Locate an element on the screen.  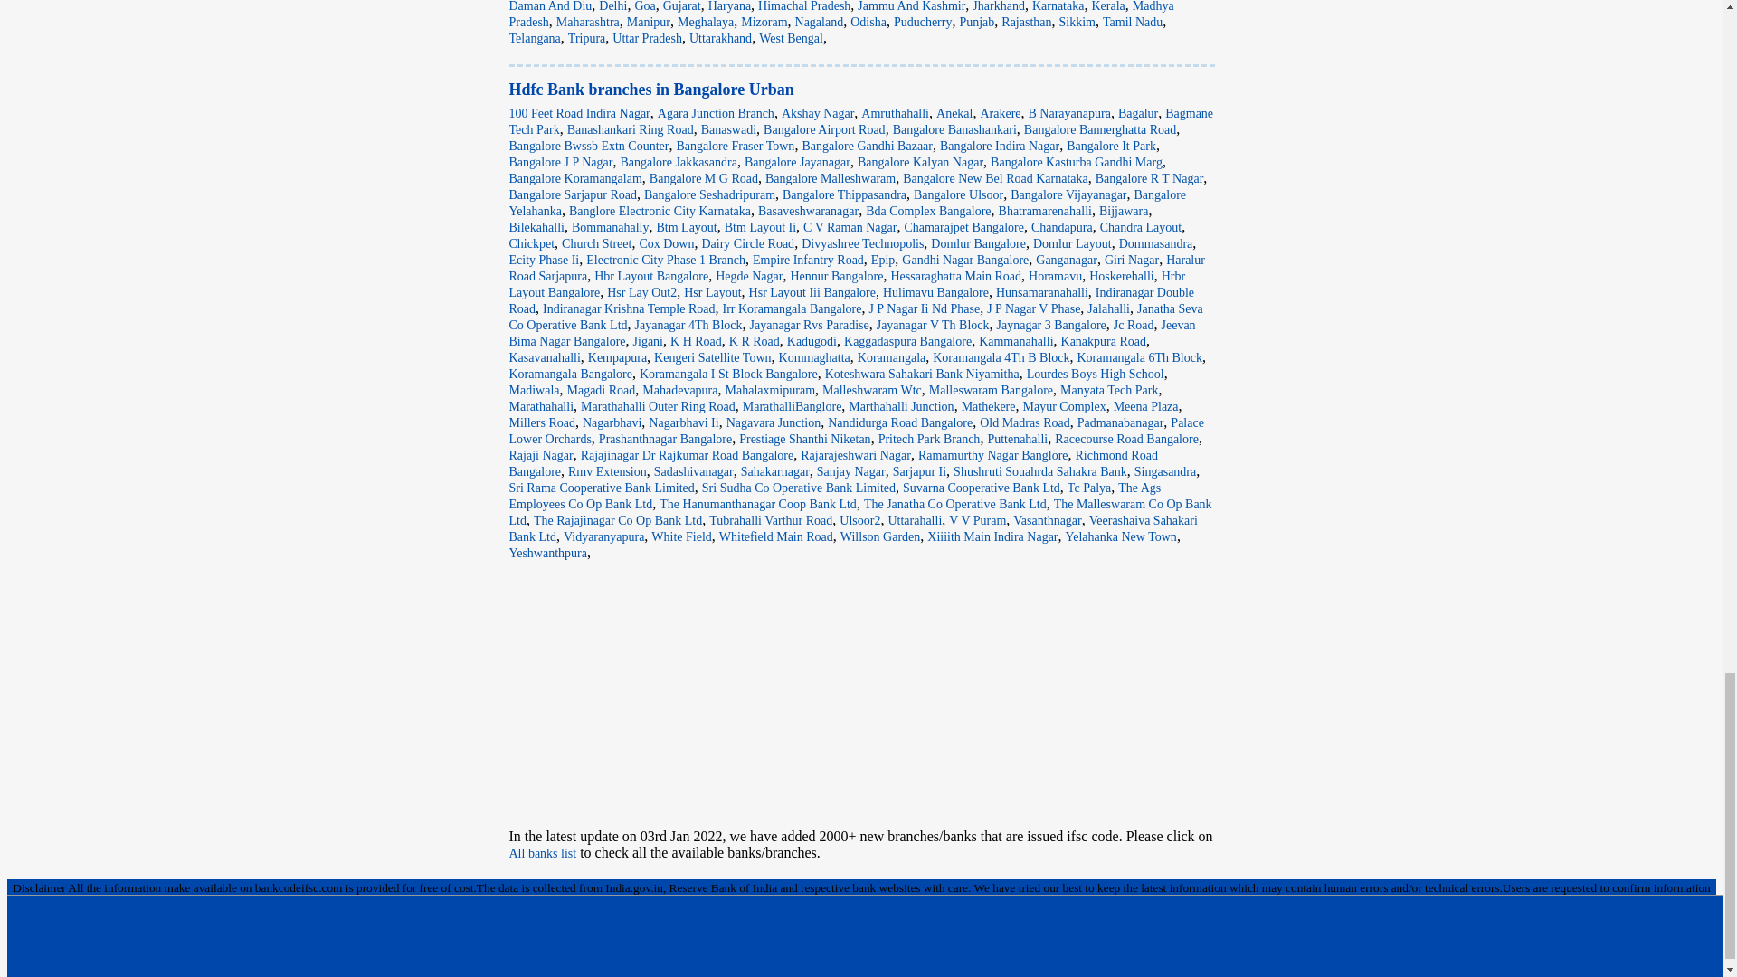
Jharkhand is located at coordinates (999, 6).